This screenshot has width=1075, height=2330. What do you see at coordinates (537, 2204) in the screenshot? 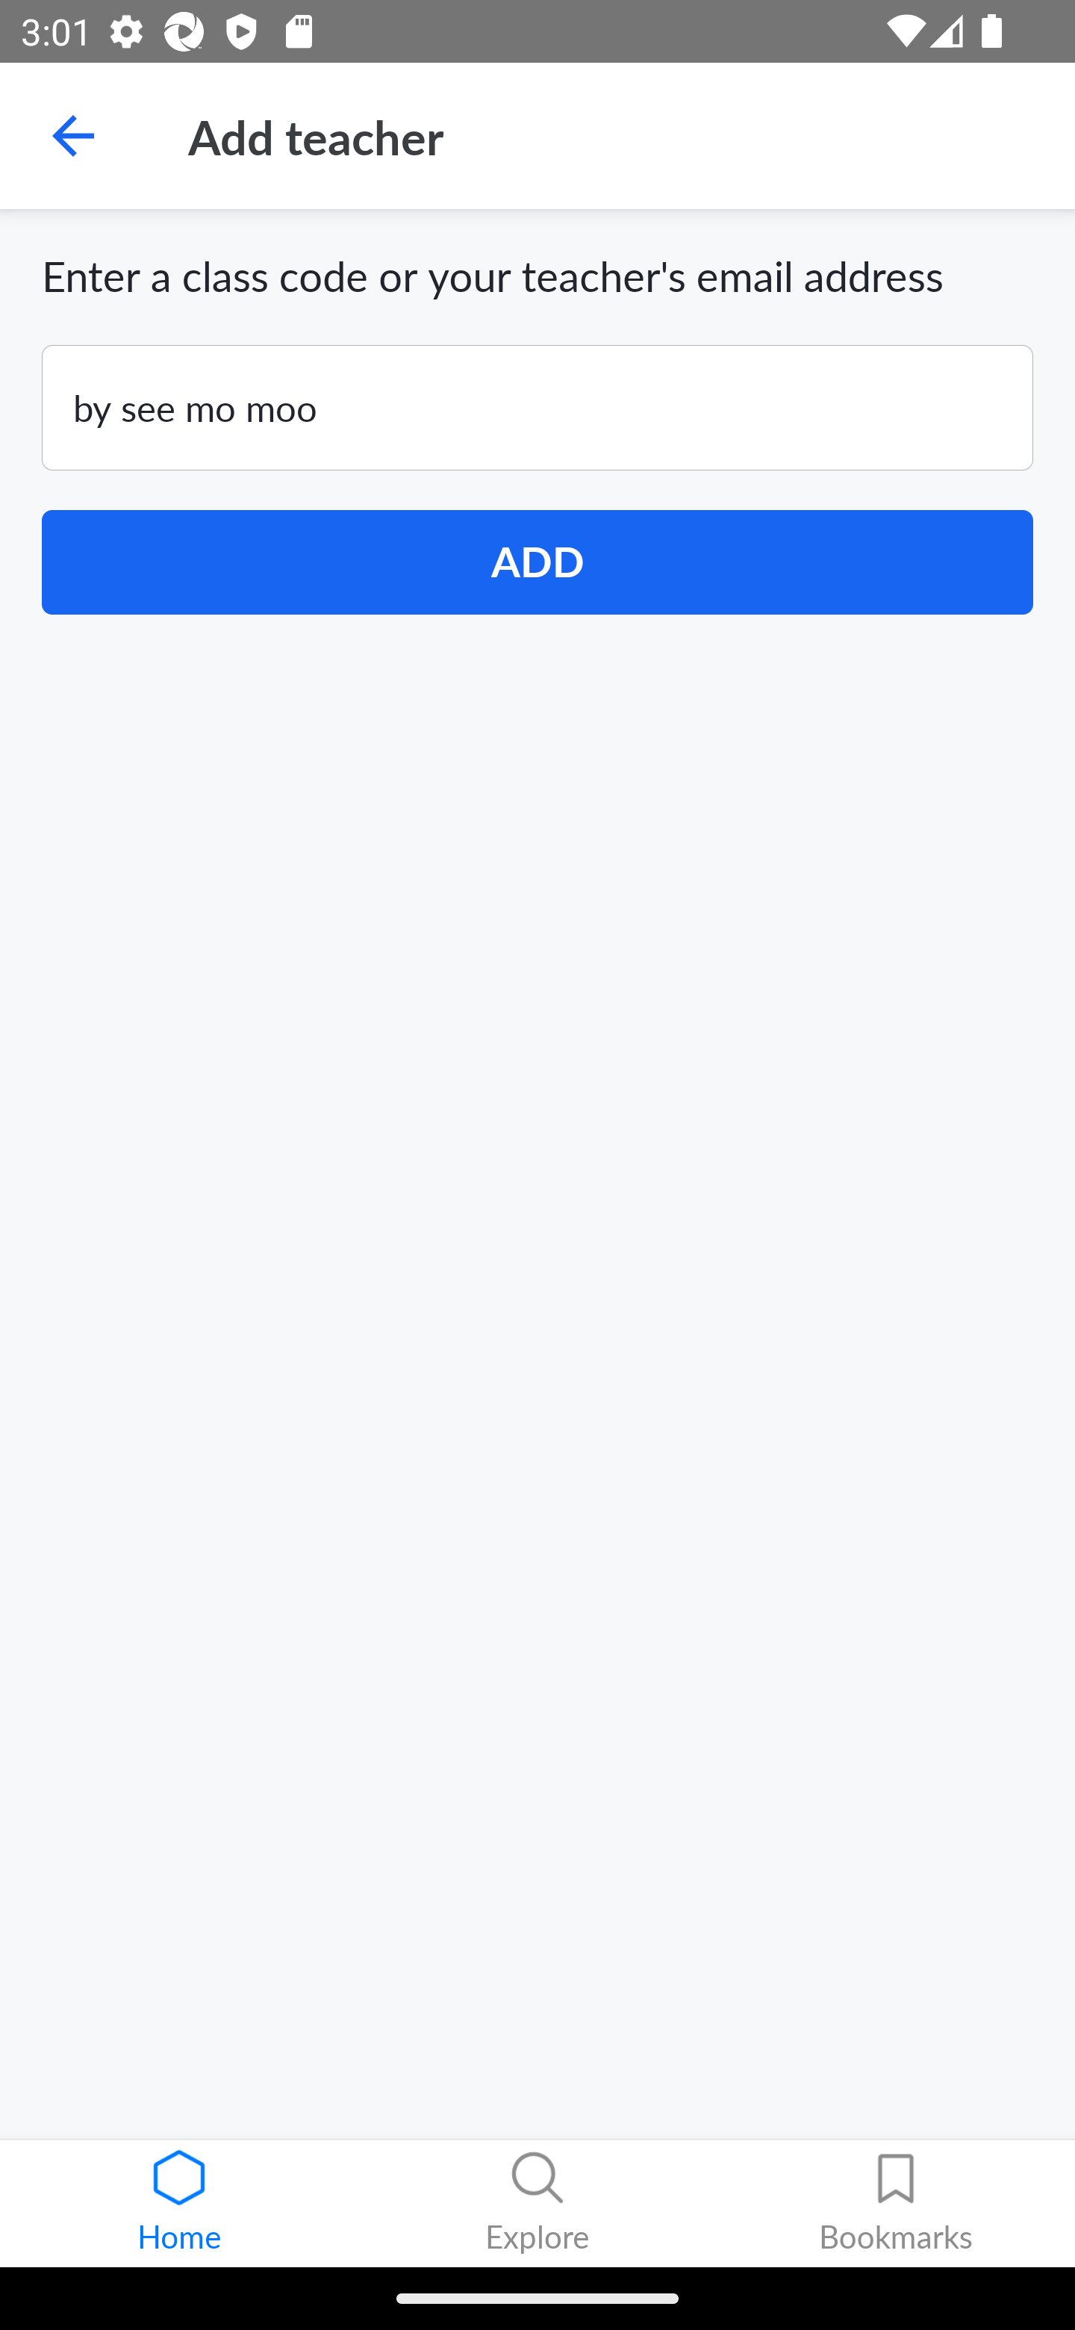
I see `Explore` at bounding box center [537, 2204].